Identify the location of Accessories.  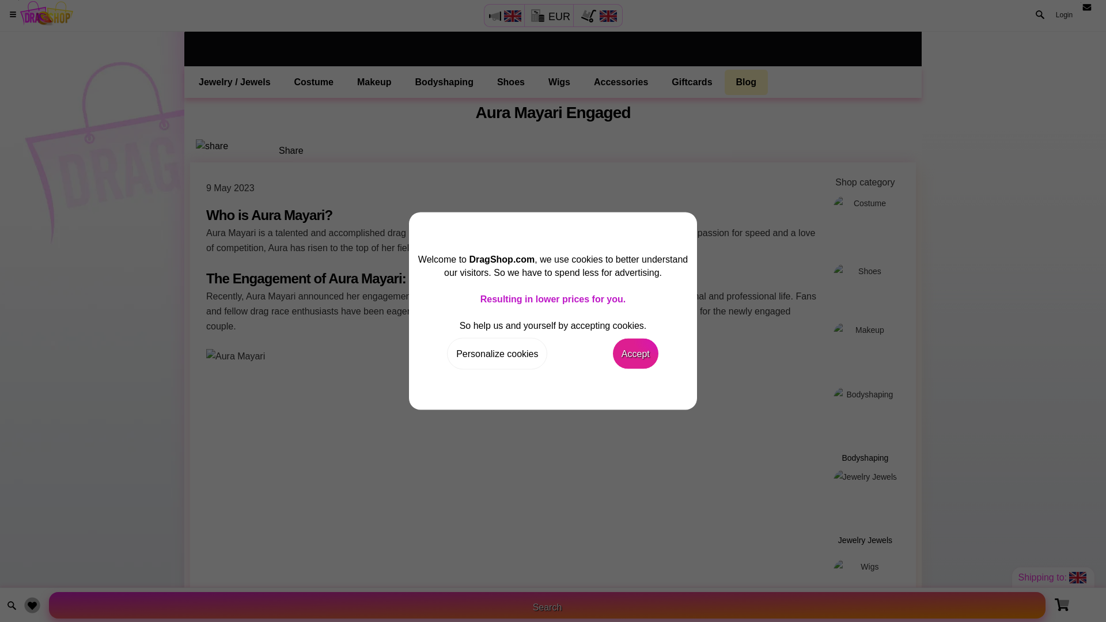
(621, 82).